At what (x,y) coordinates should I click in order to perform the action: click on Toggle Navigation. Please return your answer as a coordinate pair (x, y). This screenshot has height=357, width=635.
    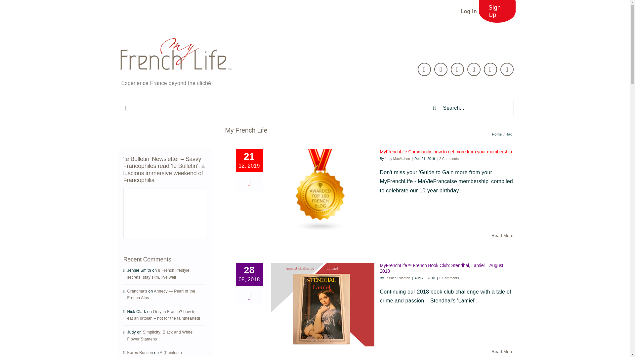
    Looking at the image, I should click on (126, 108).